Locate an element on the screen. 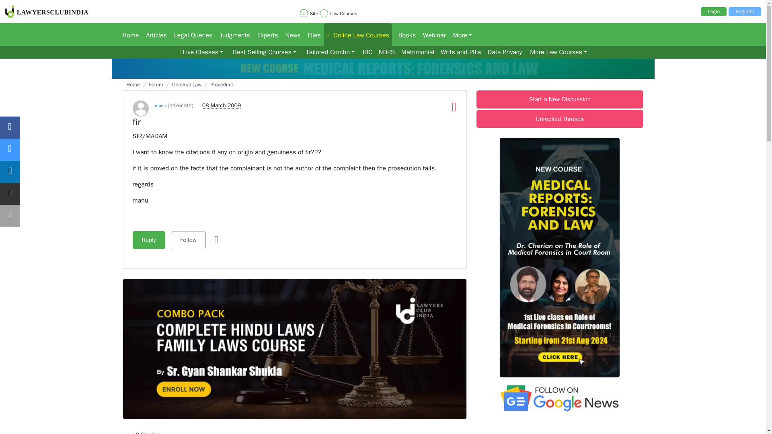 The image size is (772, 434). News is located at coordinates (290, 35).